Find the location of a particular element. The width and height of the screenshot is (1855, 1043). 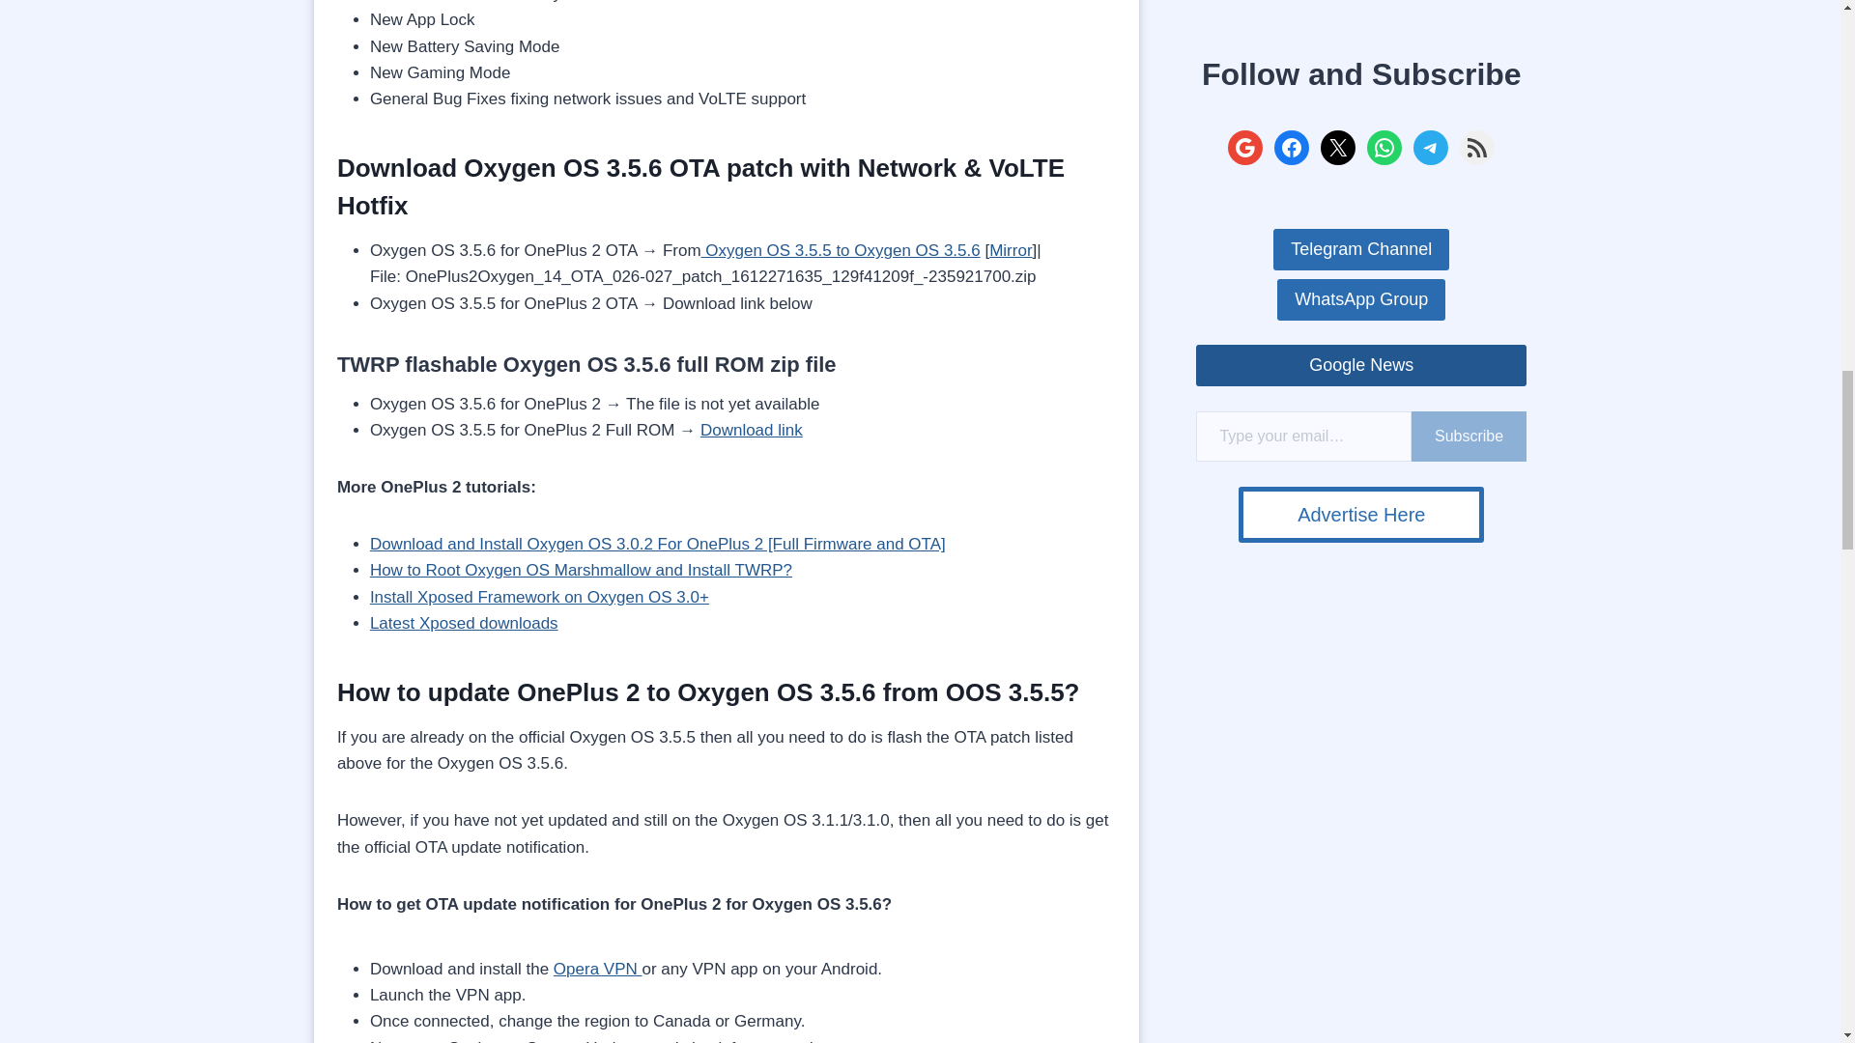

Latest Xposed downloads is located at coordinates (464, 623).